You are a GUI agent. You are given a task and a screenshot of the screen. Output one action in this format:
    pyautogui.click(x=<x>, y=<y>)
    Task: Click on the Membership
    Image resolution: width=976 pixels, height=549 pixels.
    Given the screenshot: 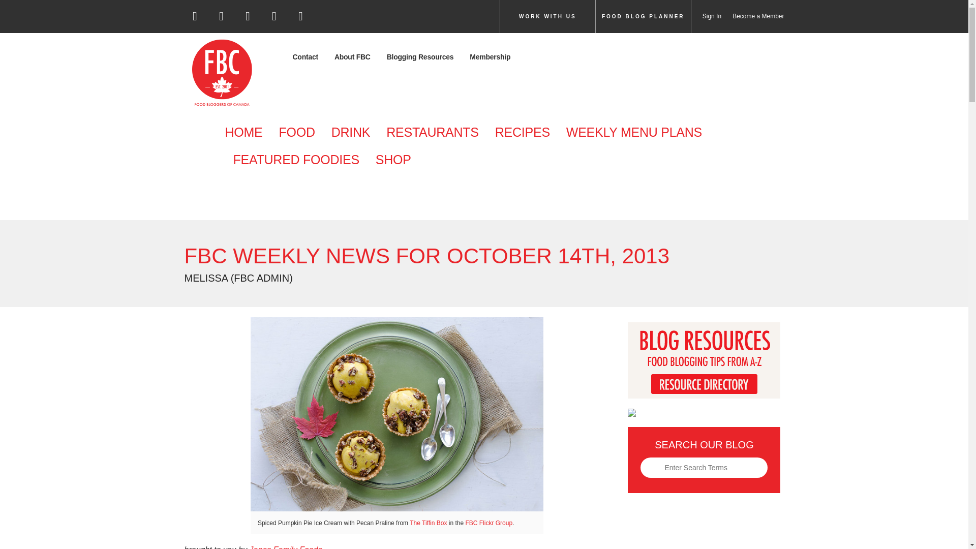 What is the action you would take?
    pyautogui.click(x=490, y=57)
    